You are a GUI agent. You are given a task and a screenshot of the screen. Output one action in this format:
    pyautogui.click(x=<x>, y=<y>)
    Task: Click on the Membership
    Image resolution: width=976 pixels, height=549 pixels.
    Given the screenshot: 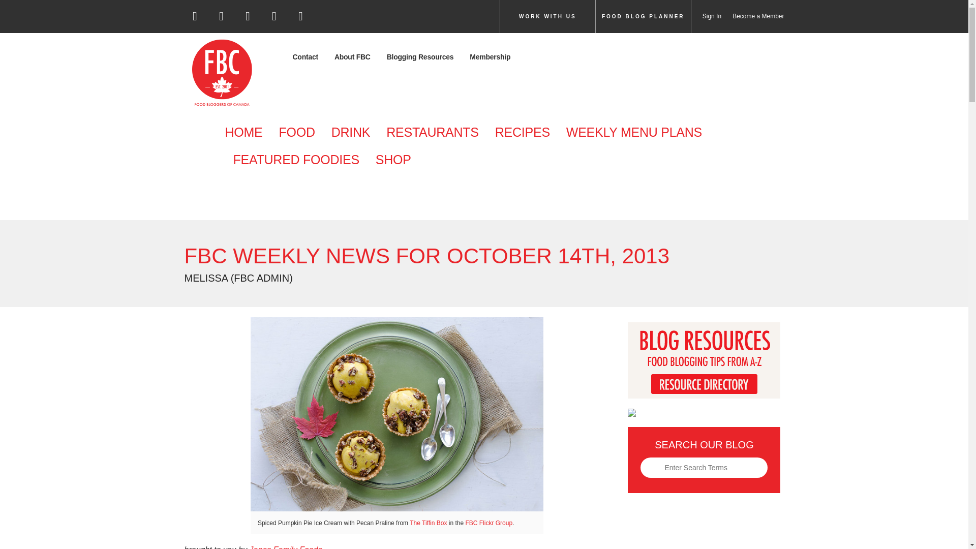 What is the action you would take?
    pyautogui.click(x=490, y=57)
    